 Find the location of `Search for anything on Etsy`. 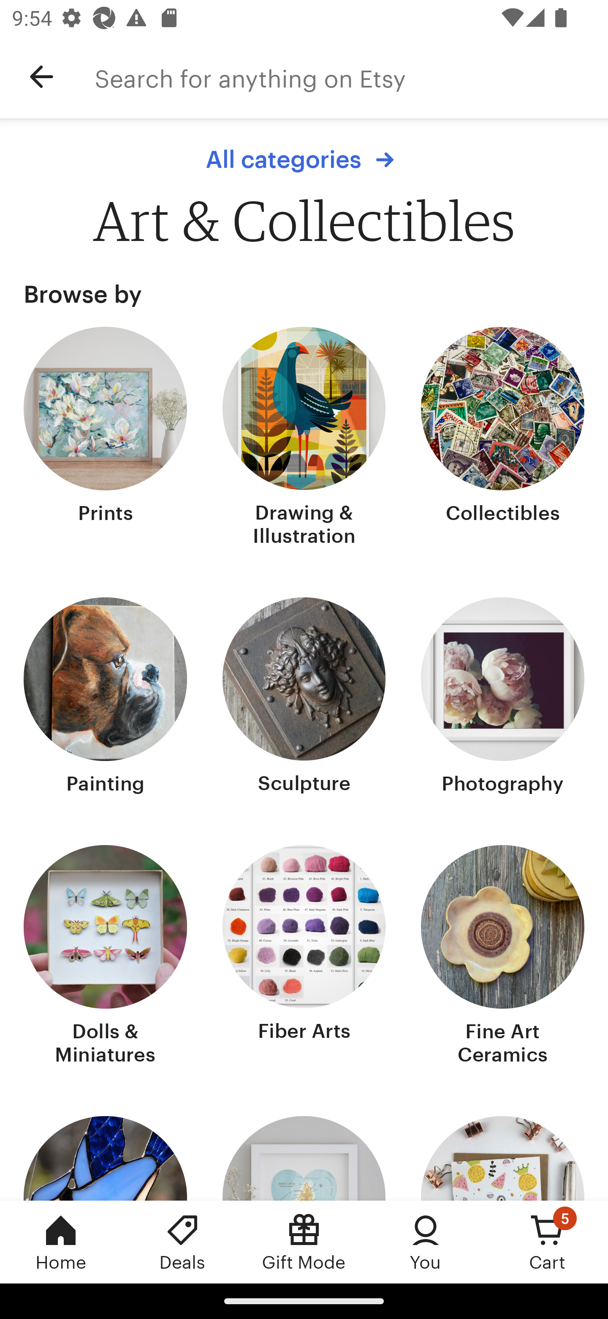

Search for anything on Etsy is located at coordinates (351, 77).